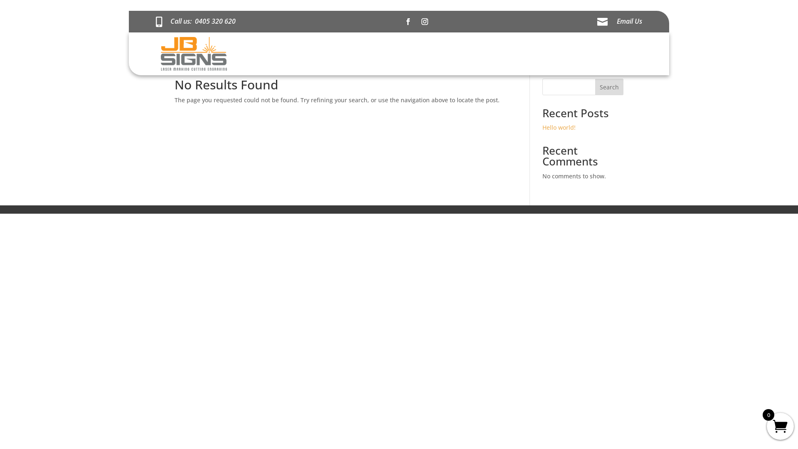  Describe the element at coordinates (425, 22) in the screenshot. I see `Follow on Instagram` at that location.